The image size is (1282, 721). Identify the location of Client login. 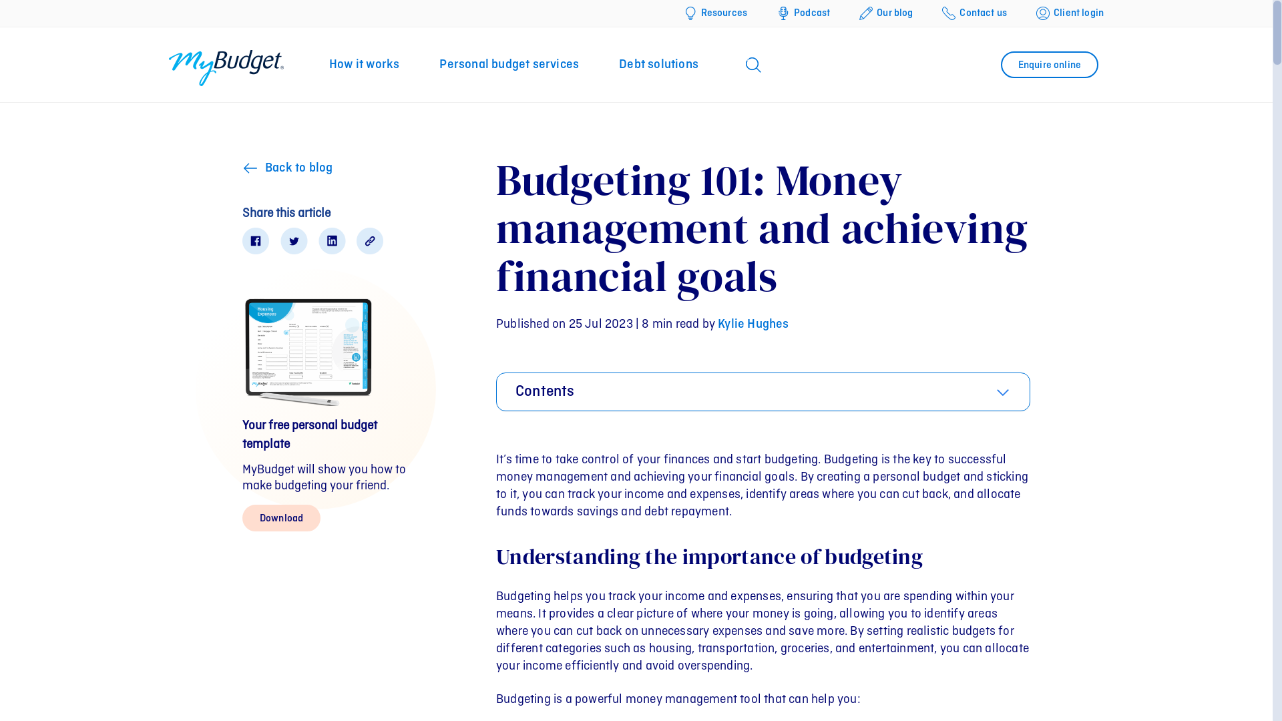
(1070, 13).